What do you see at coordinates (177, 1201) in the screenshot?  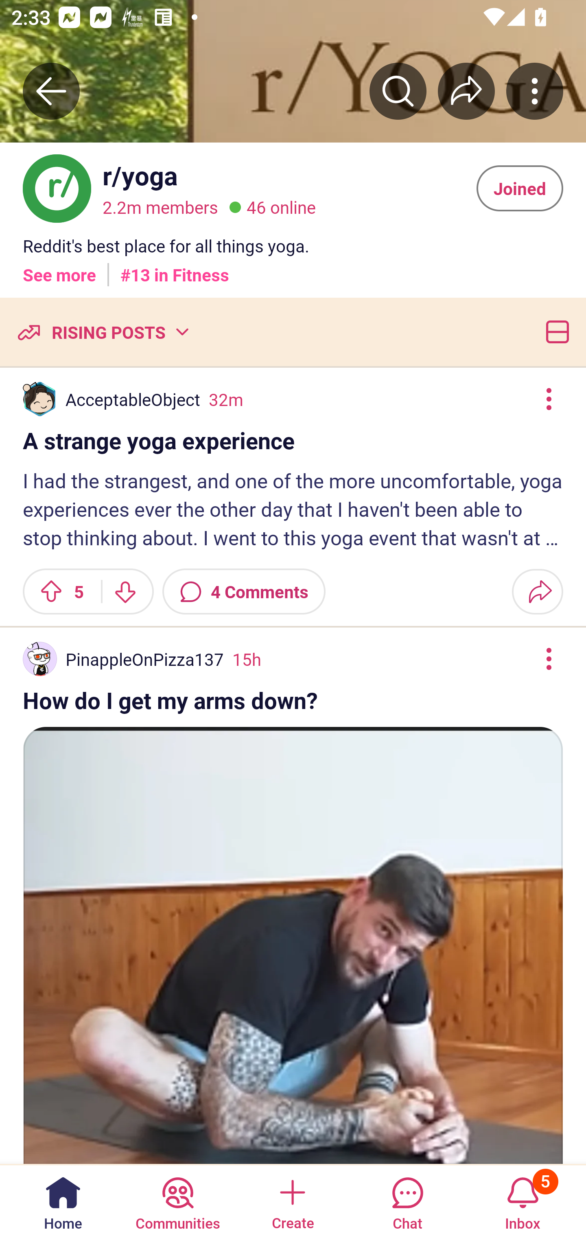 I see `Communities` at bounding box center [177, 1201].